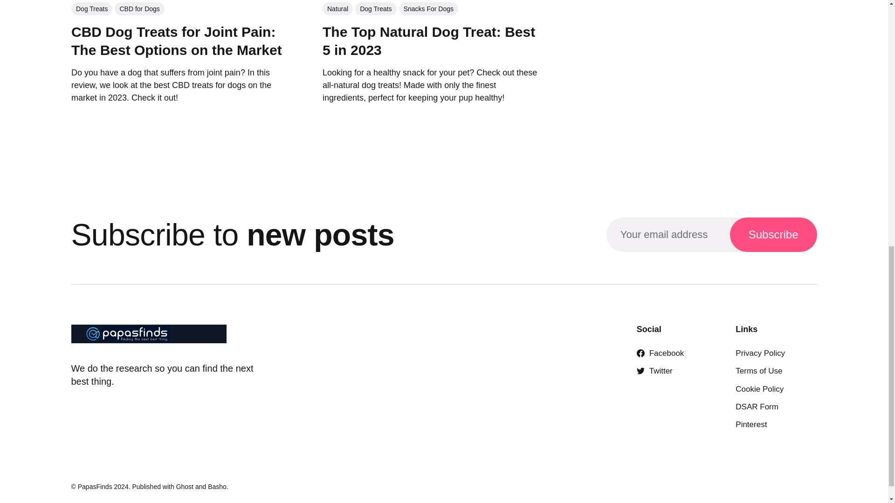 This screenshot has height=503, width=895. Describe the element at coordinates (337, 11) in the screenshot. I see `Natural` at that location.